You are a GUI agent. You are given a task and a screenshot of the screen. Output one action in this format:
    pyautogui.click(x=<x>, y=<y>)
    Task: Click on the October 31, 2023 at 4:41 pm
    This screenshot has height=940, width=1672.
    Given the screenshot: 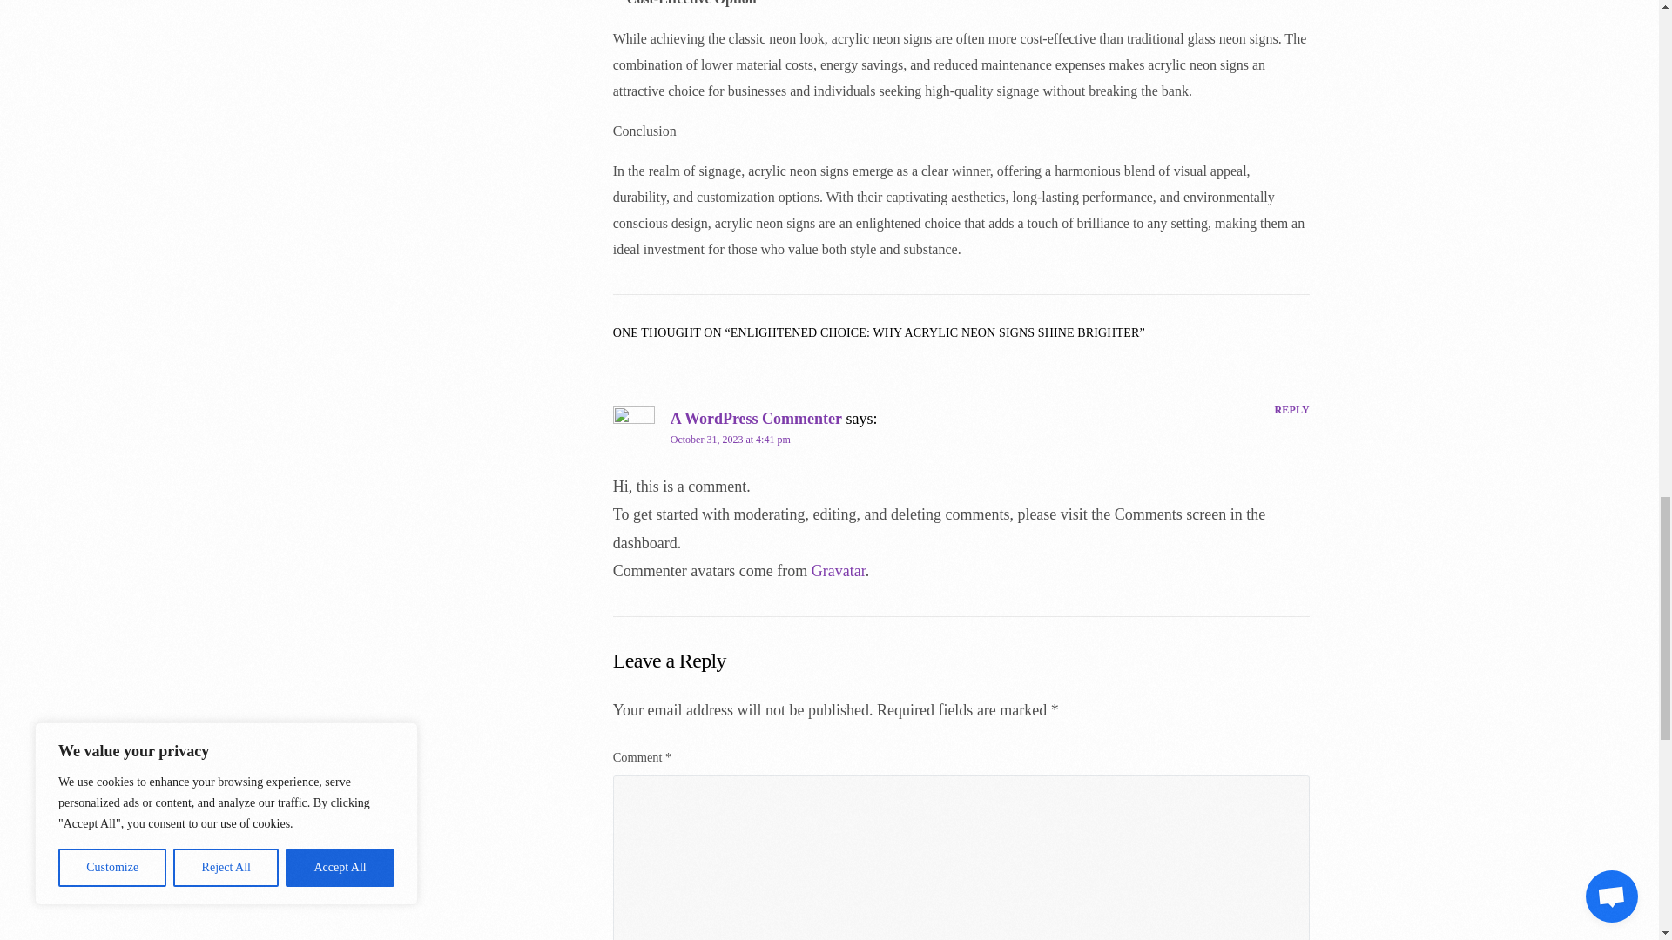 What is the action you would take?
    pyautogui.click(x=730, y=439)
    